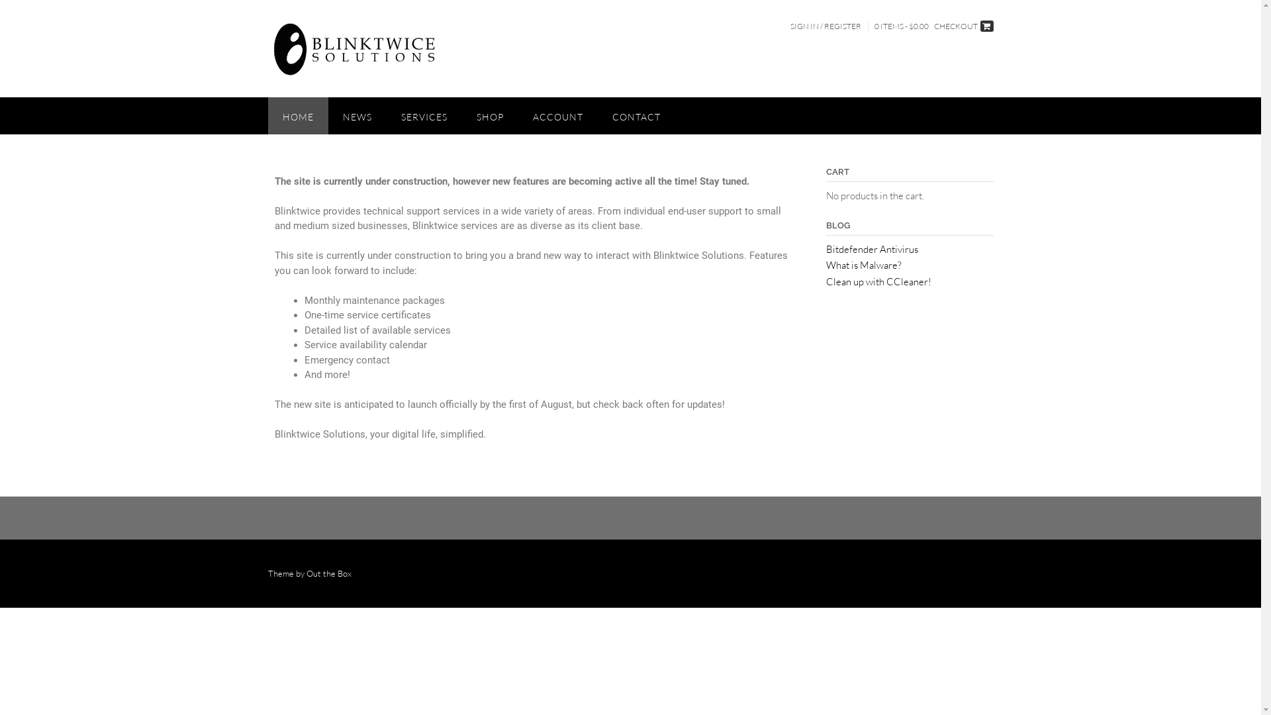 This screenshot has height=715, width=1271. What do you see at coordinates (424, 116) in the screenshot?
I see `SERVICES` at bounding box center [424, 116].